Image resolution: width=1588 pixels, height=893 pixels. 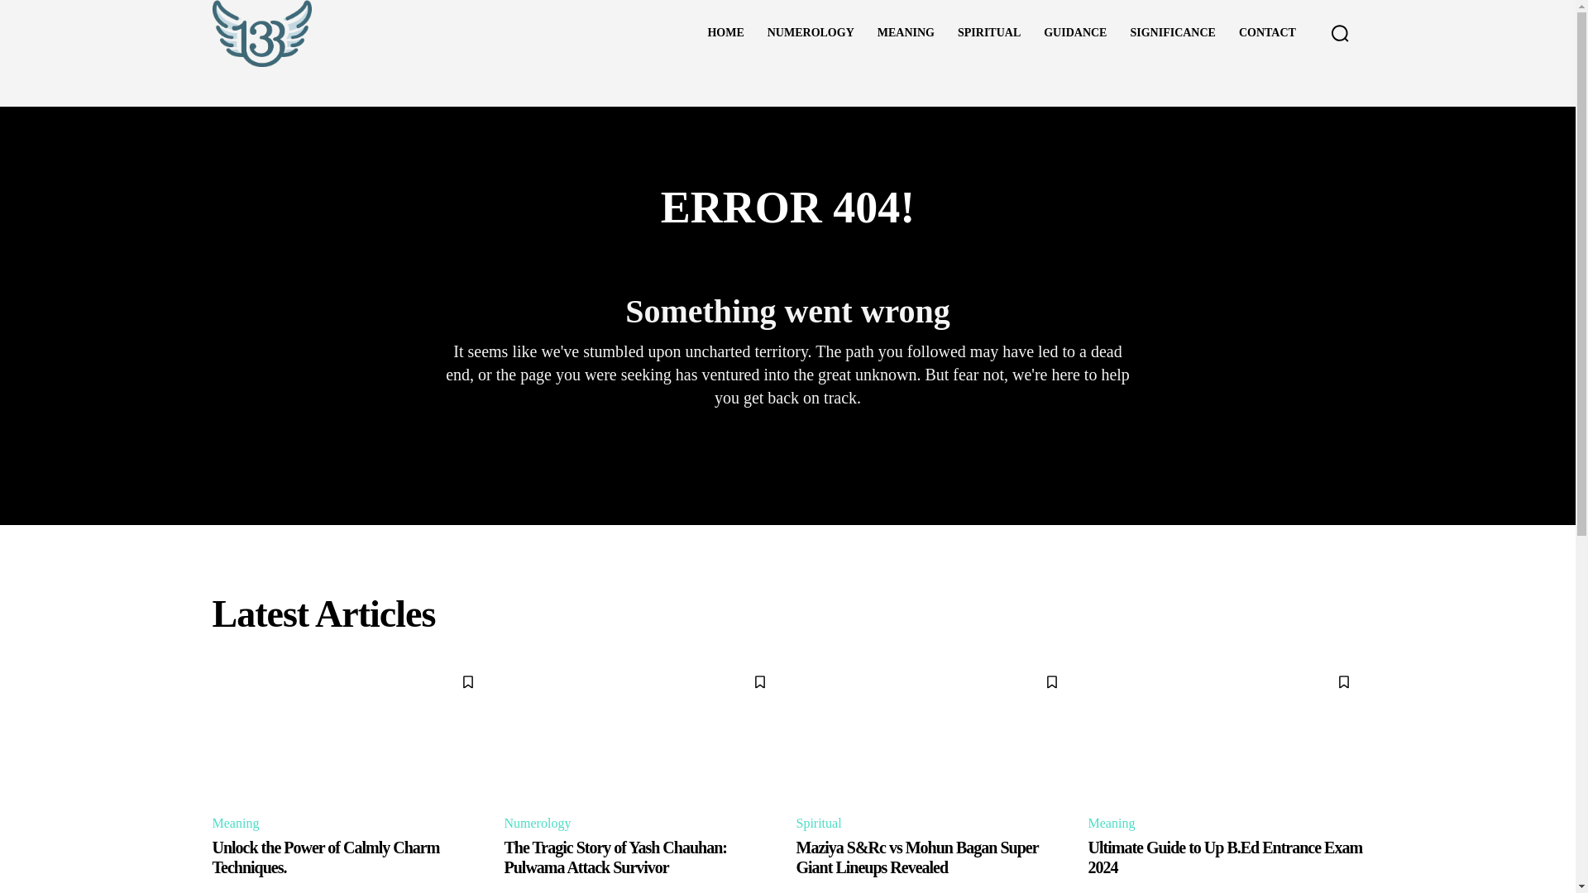 What do you see at coordinates (1113, 824) in the screenshot?
I see `Meaning` at bounding box center [1113, 824].